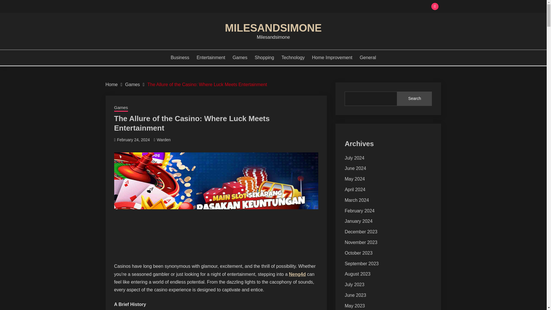  Describe the element at coordinates (355, 168) in the screenshot. I see `June 2024` at that location.